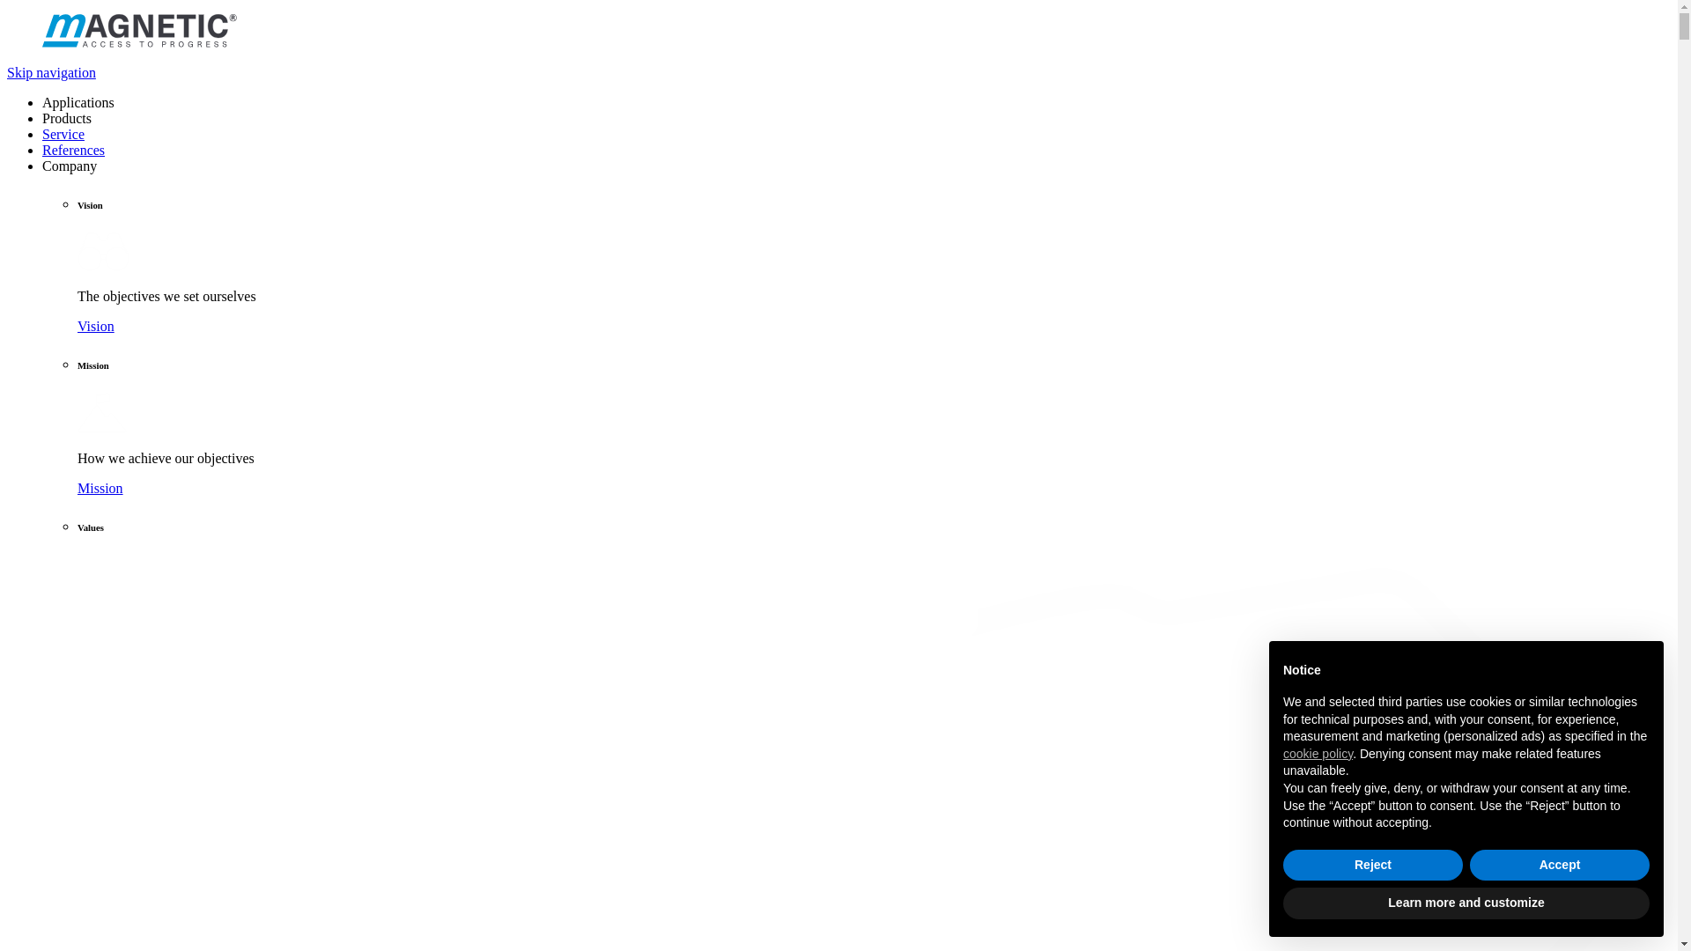  What do you see at coordinates (1373, 866) in the screenshot?
I see `Reject` at bounding box center [1373, 866].